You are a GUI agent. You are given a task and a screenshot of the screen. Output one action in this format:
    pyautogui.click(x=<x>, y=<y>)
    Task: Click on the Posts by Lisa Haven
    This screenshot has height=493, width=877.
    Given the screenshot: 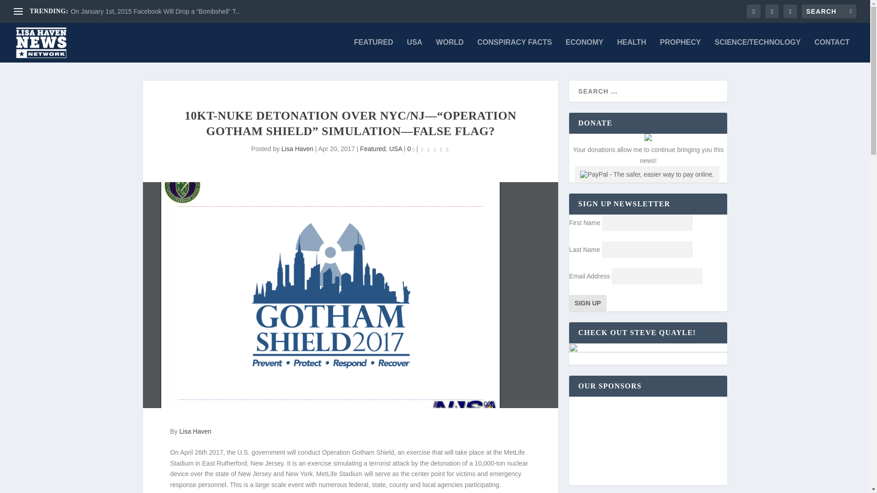 What is the action you would take?
    pyautogui.click(x=297, y=148)
    